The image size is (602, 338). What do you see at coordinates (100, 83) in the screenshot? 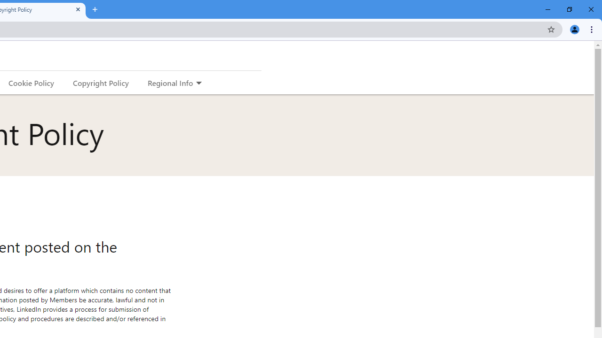
I see `Copyright Policy` at bounding box center [100, 83].